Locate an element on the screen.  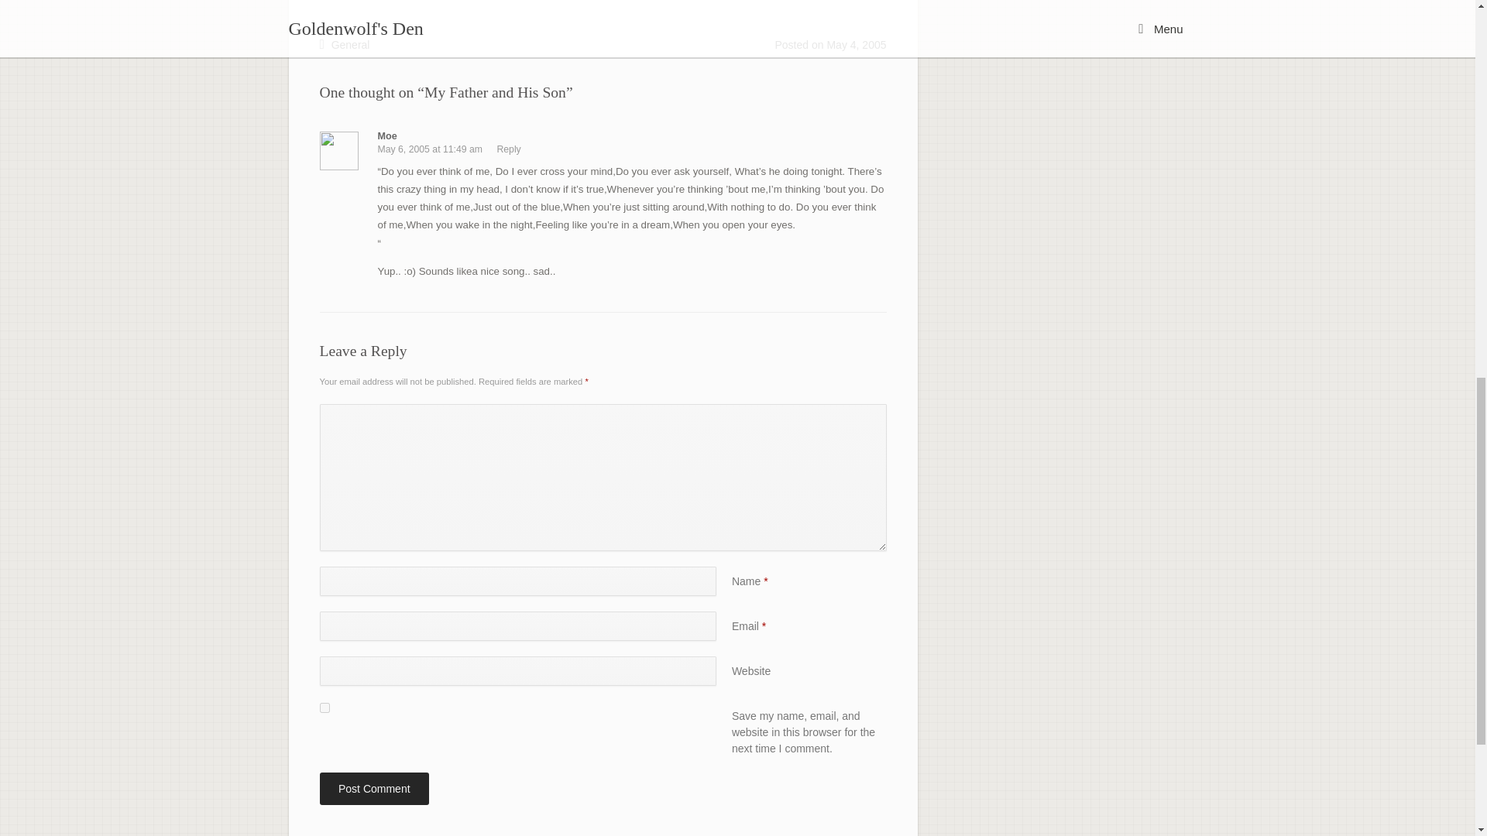
Cathie Ryan is located at coordinates (855, 835).